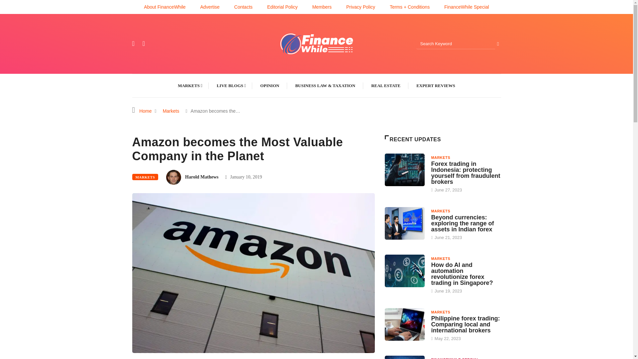 The image size is (638, 359). Describe the element at coordinates (322, 7) in the screenshot. I see `Members` at that location.